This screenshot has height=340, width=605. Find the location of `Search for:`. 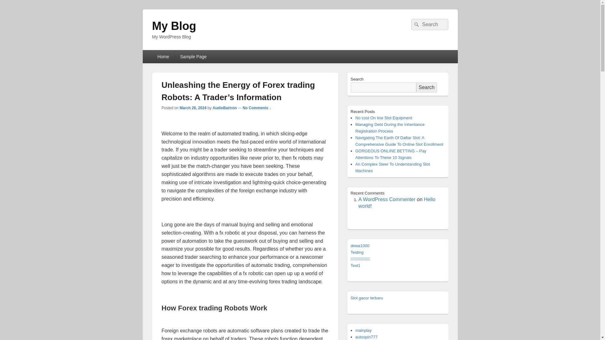

Search for: is located at coordinates (429, 25).